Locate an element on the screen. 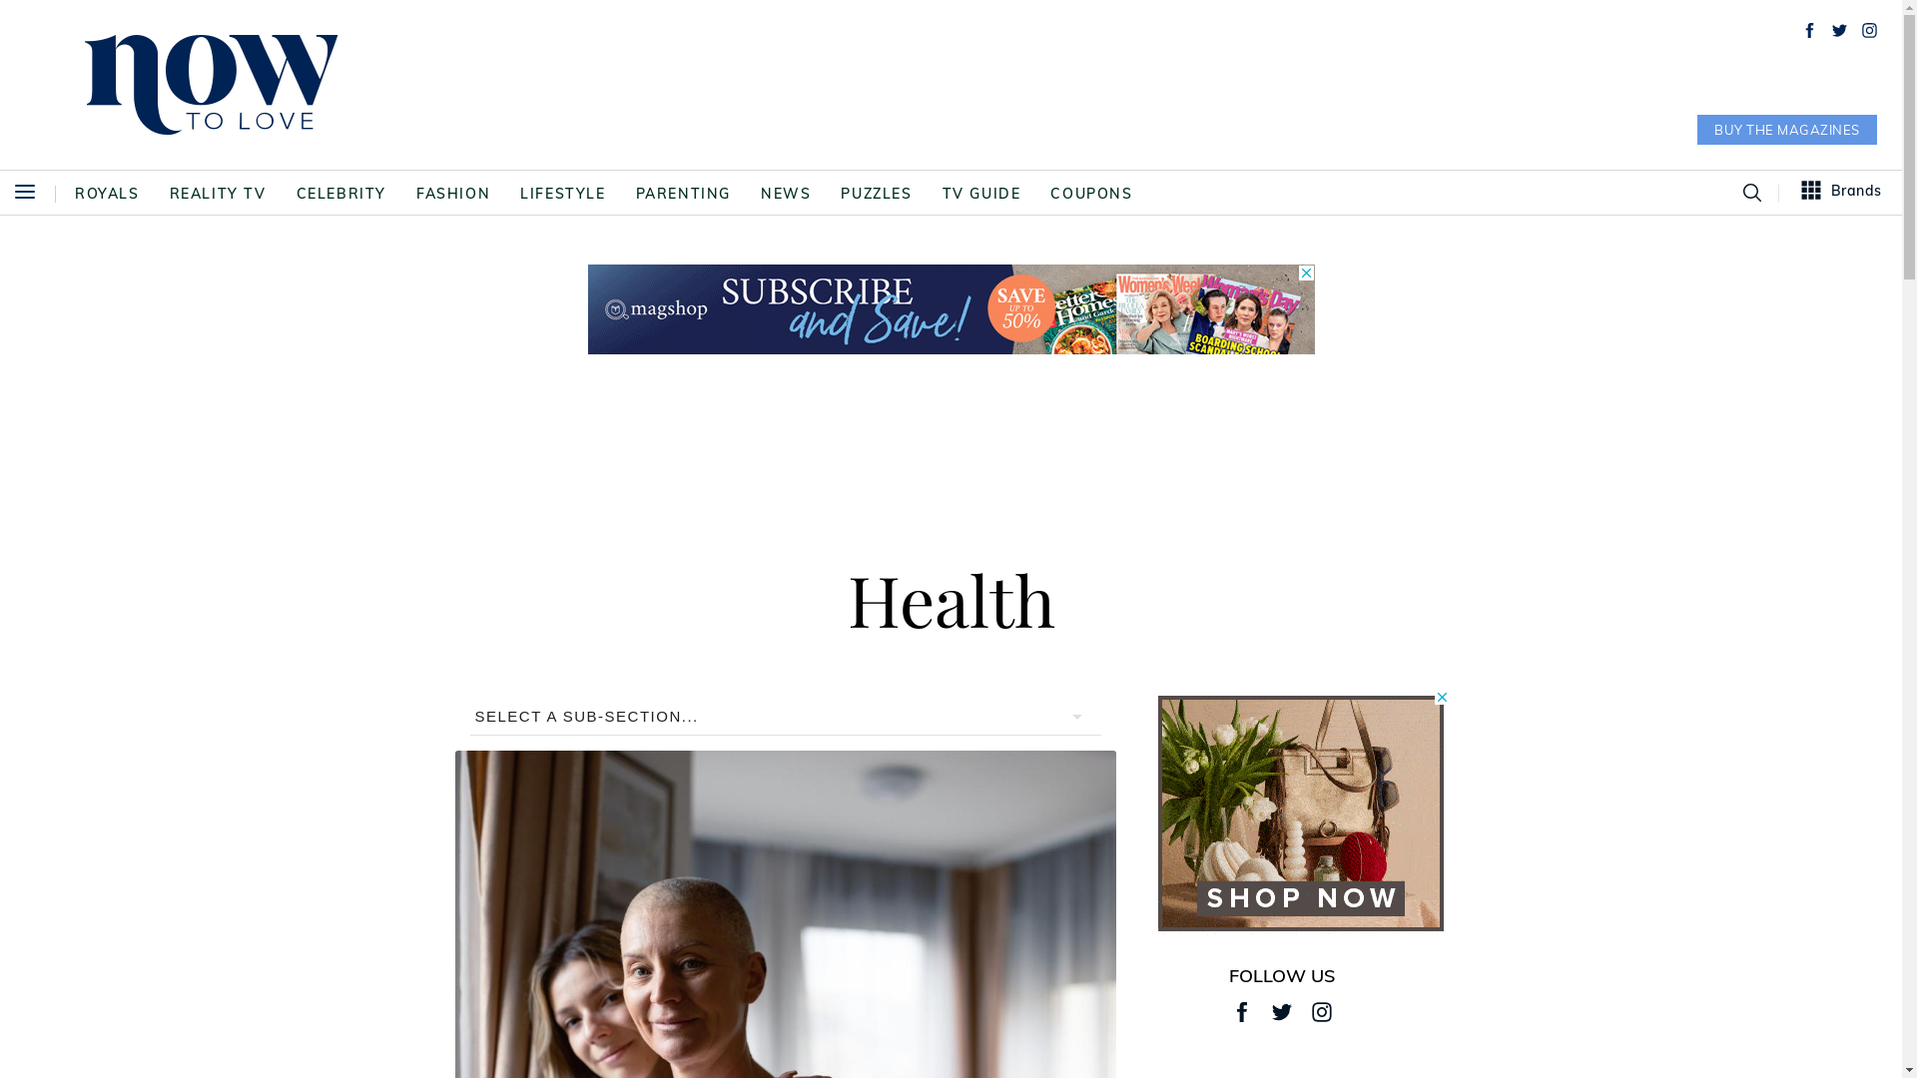 The image size is (1917, 1078). NEWS is located at coordinates (786, 194).